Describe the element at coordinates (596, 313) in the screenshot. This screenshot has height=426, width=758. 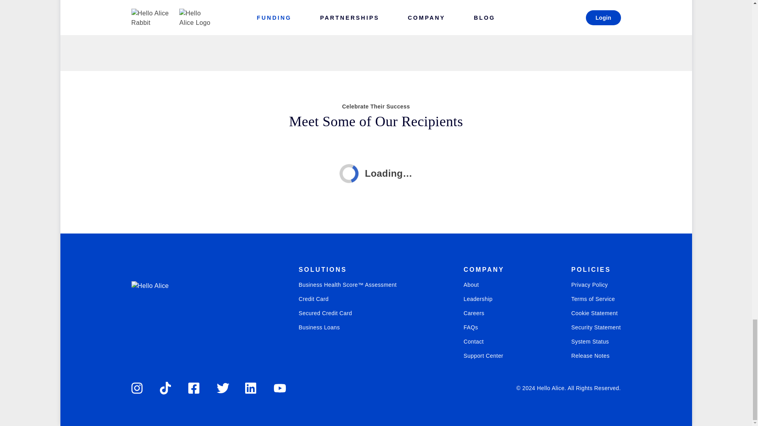
I see `Cookie Statement` at that location.